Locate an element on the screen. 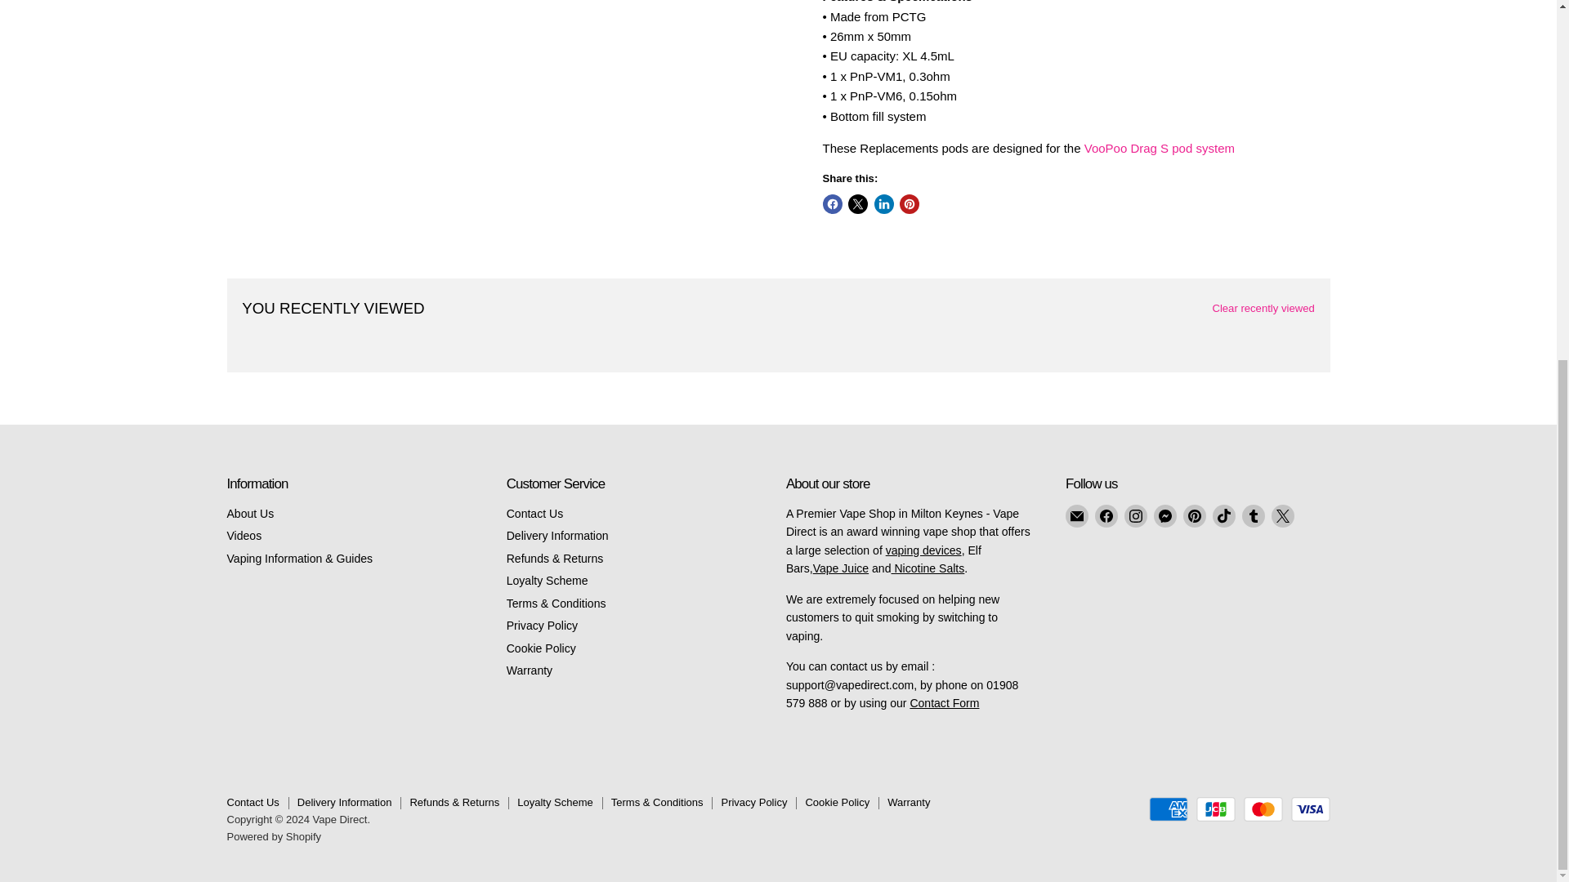 The width and height of the screenshot is (1569, 882). American Express is located at coordinates (1168, 808).